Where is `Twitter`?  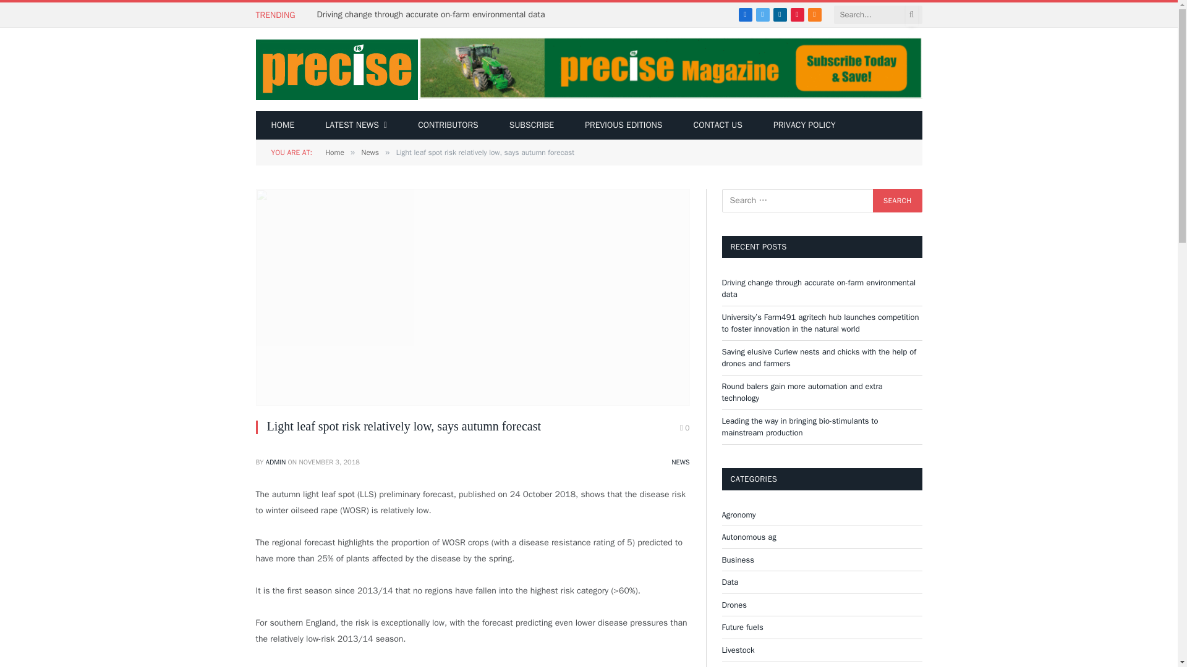 Twitter is located at coordinates (763, 14).